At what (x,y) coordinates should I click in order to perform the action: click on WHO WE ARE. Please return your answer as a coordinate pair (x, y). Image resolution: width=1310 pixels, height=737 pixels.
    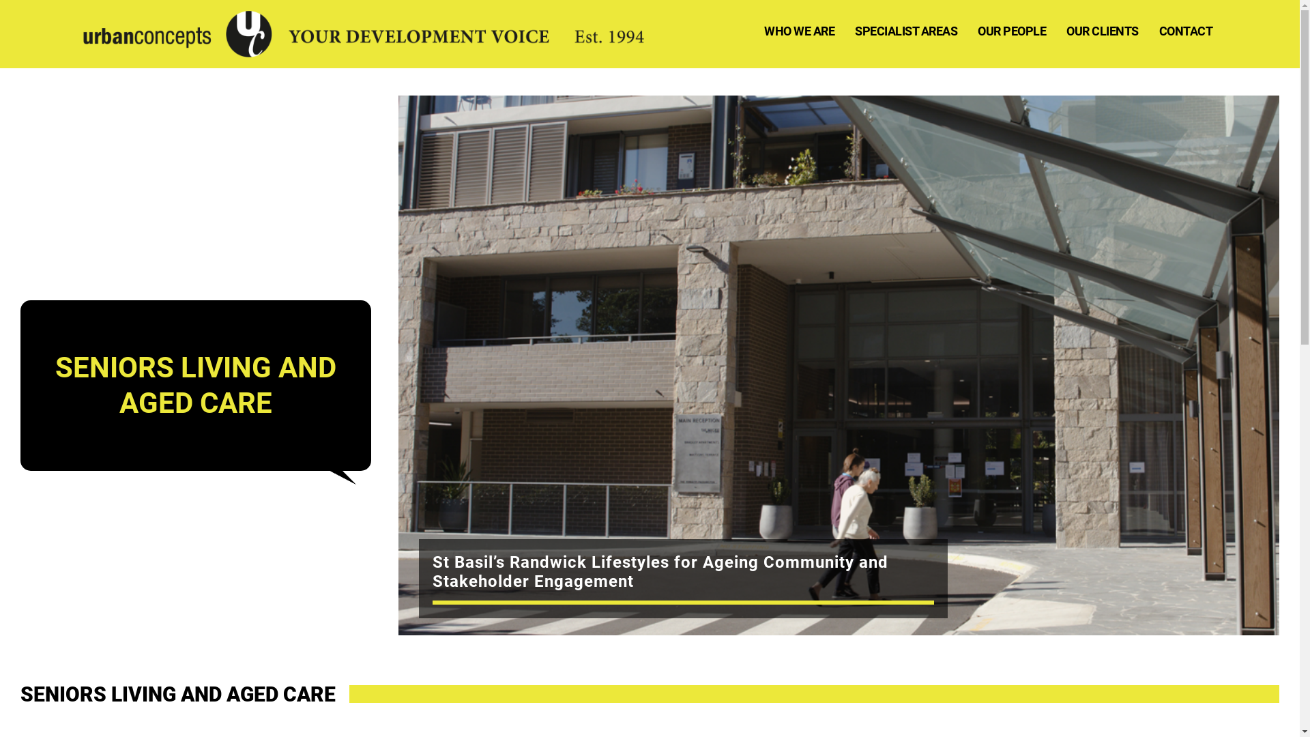
    Looking at the image, I should click on (800, 31).